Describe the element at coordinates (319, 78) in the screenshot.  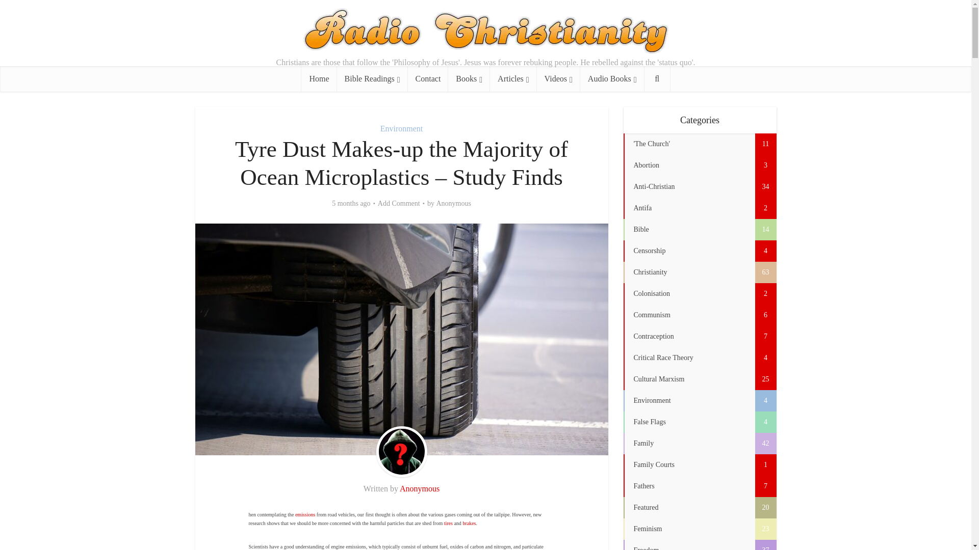
I see `Home` at that location.